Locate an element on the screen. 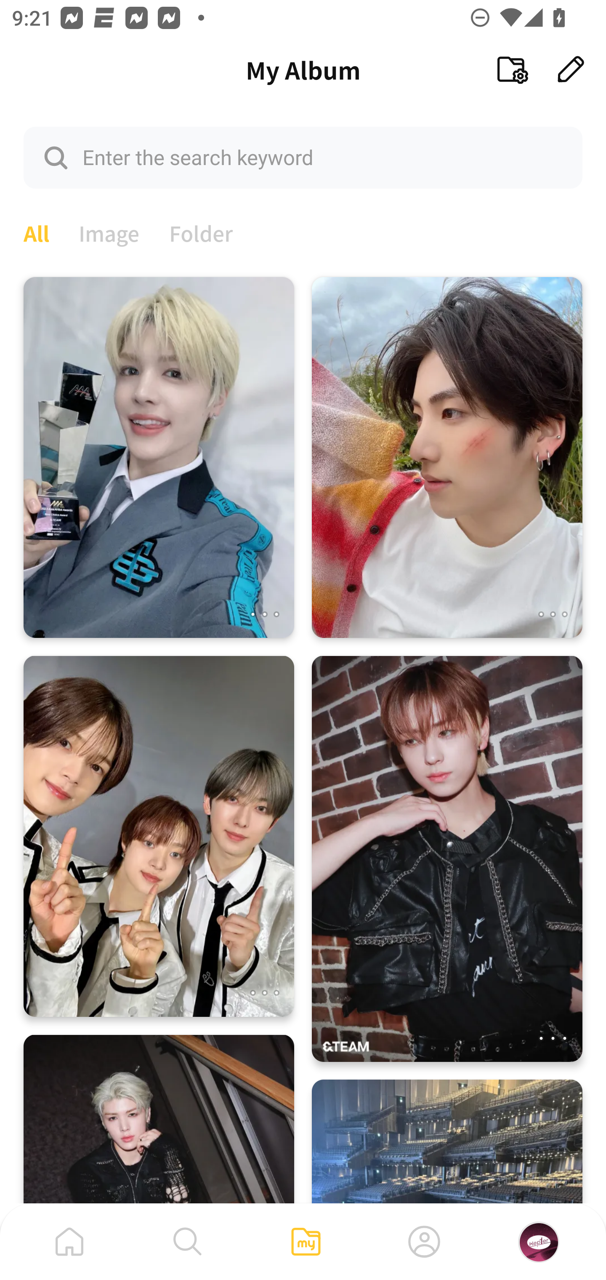  Image is located at coordinates (109, 232).